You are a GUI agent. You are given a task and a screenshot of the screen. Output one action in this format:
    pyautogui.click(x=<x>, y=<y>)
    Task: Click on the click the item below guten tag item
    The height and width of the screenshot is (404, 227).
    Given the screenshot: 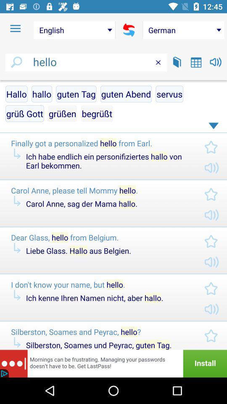 What is the action you would take?
    pyautogui.click(x=97, y=114)
    